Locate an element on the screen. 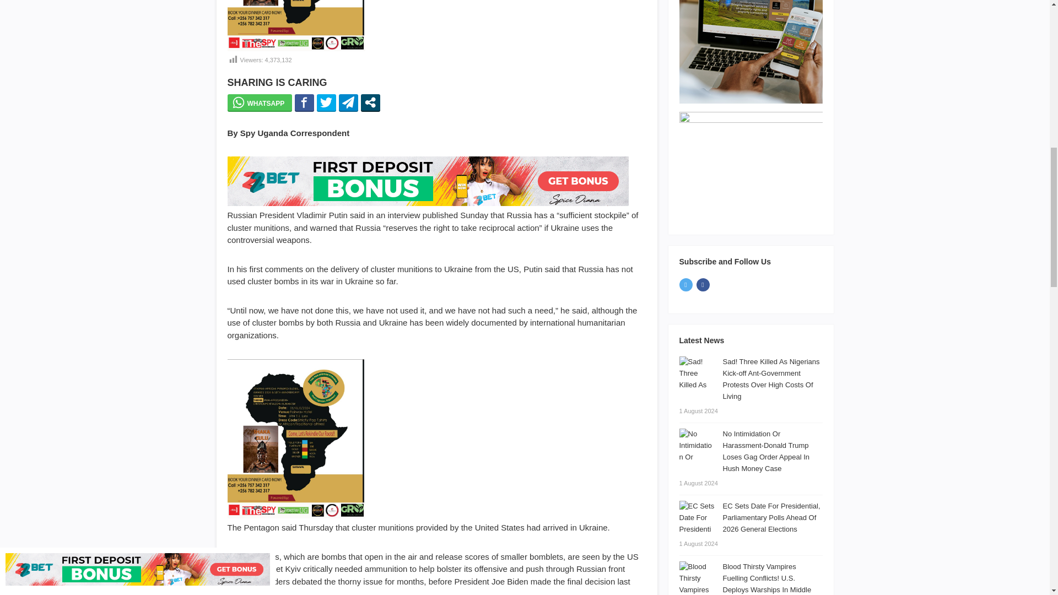 This screenshot has height=595, width=1058. Tweet is located at coordinates (326, 102).